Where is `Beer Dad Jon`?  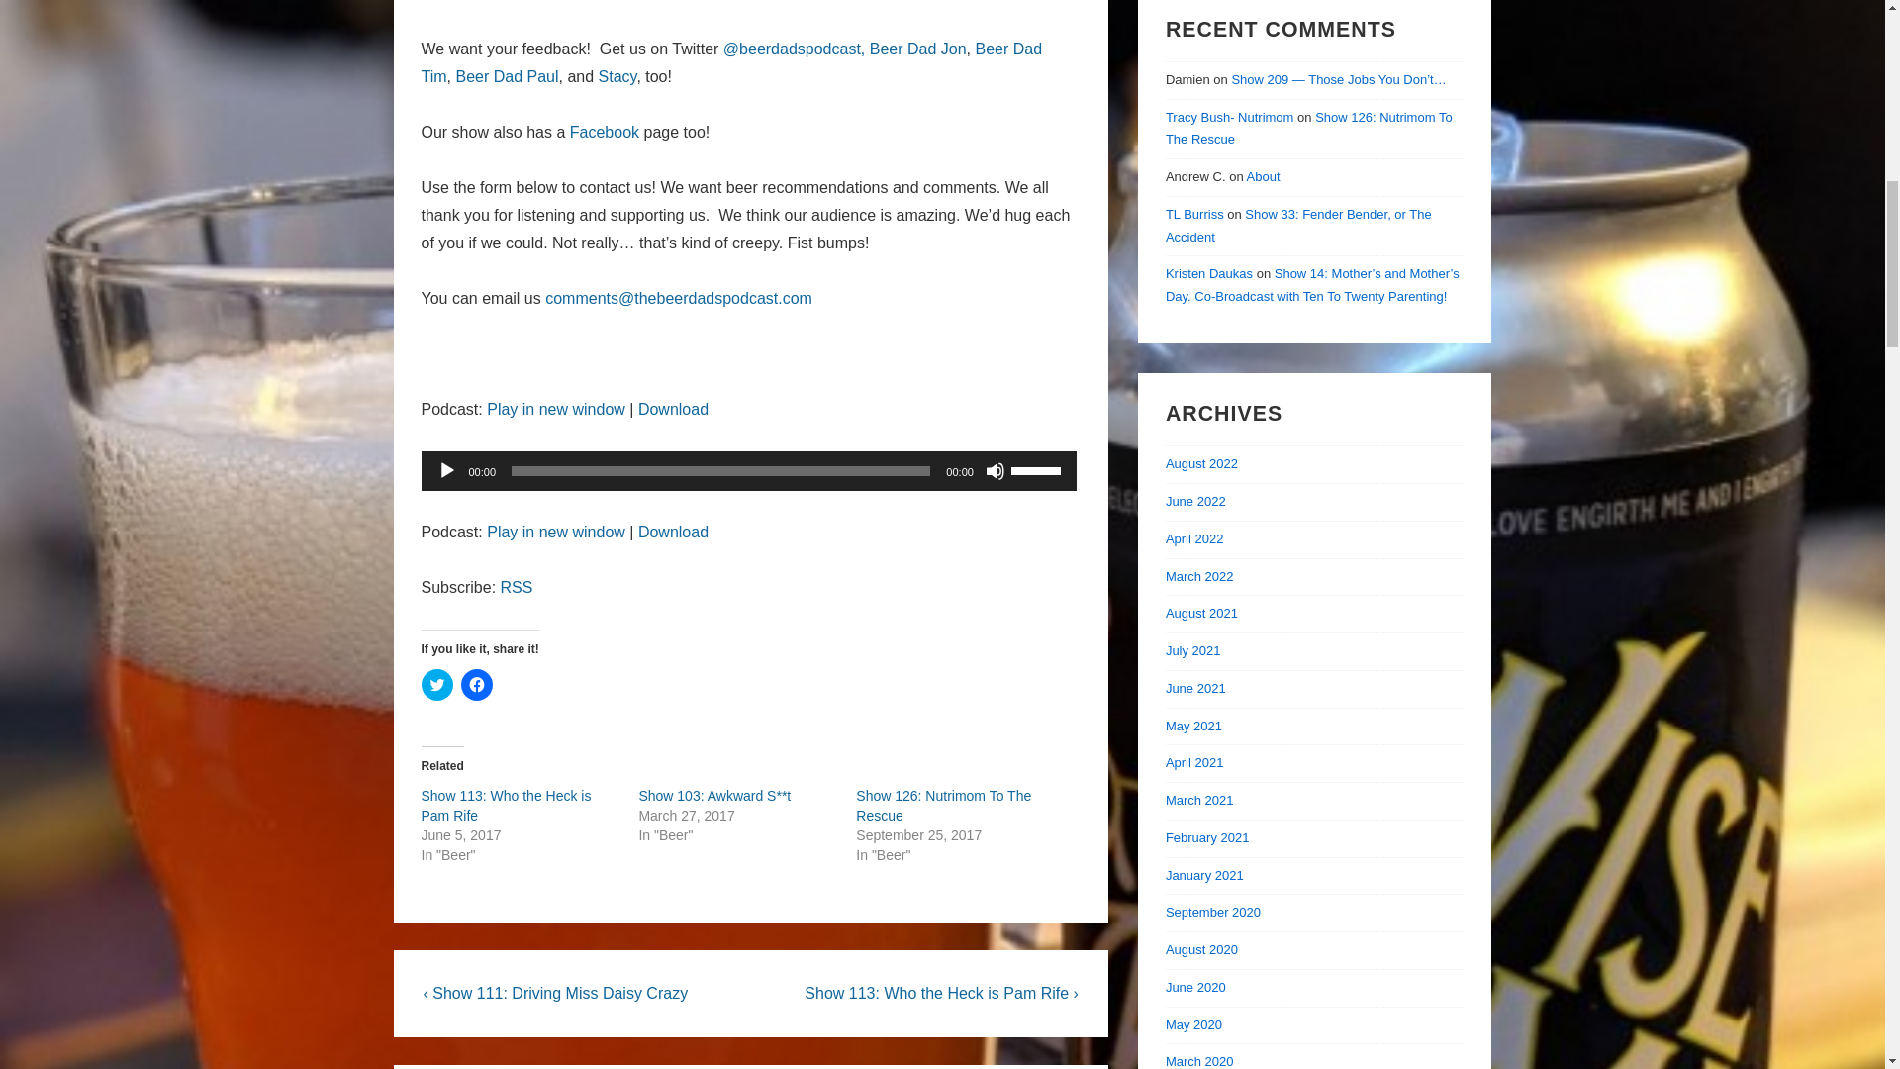 Beer Dad Jon is located at coordinates (918, 49).